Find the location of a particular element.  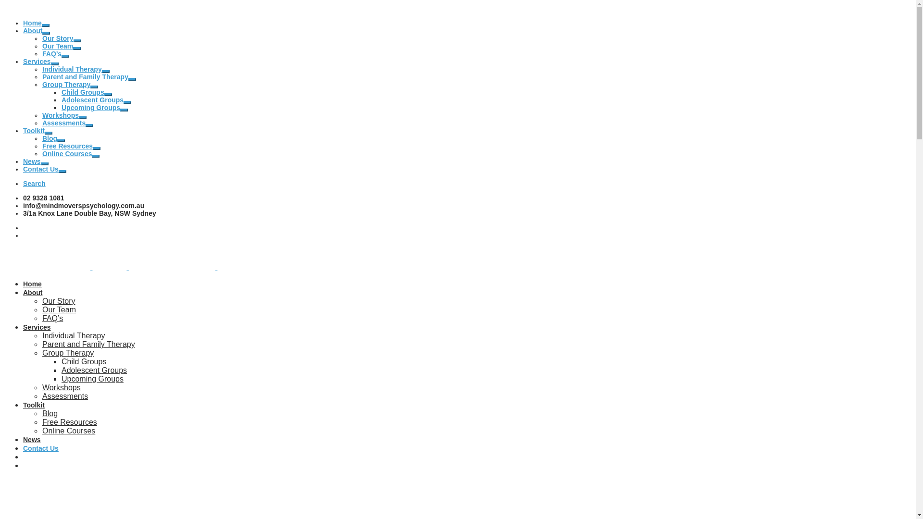

Parent and Family Therapy is located at coordinates (86, 77).